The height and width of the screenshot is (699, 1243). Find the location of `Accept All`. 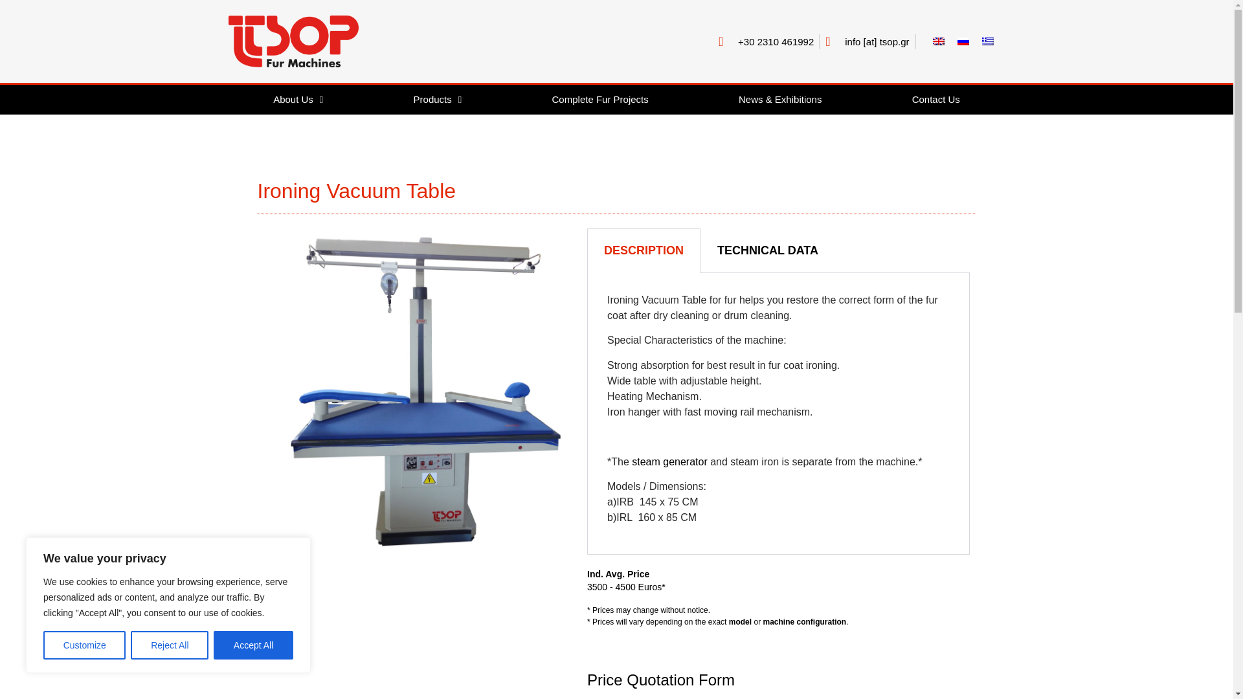

Accept All is located at coordinates (254, 645).